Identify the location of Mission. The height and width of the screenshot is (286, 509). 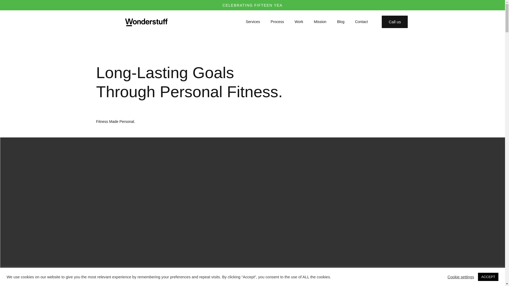
(320, 22).